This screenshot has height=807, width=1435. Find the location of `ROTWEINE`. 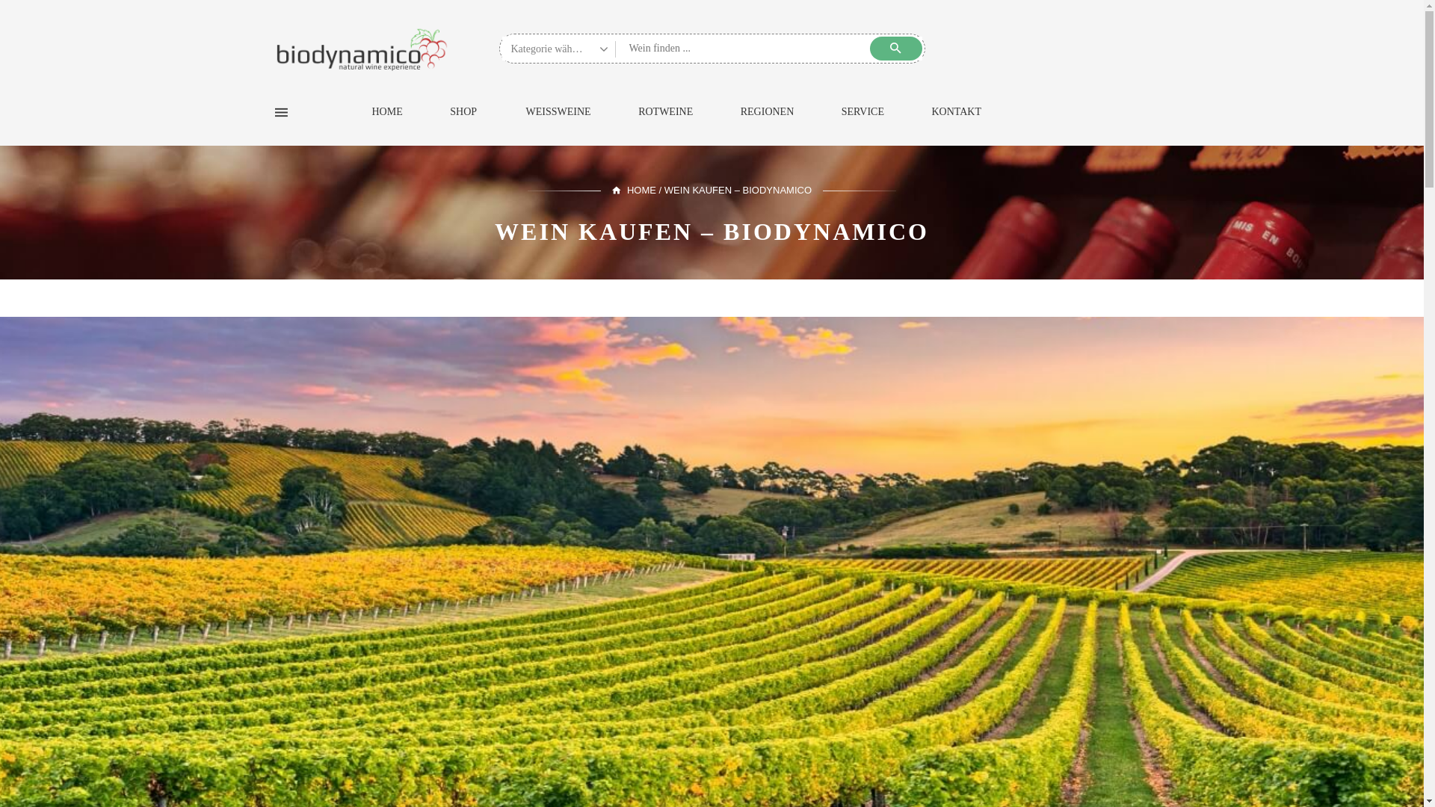

ROTWEINE is located at coordinates (665, 126).